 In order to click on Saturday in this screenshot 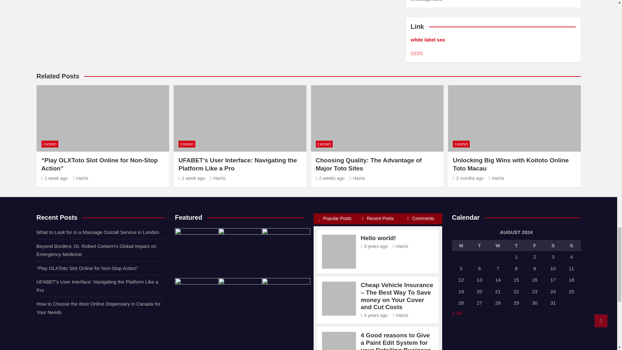, I will do `click(553, 246)`.